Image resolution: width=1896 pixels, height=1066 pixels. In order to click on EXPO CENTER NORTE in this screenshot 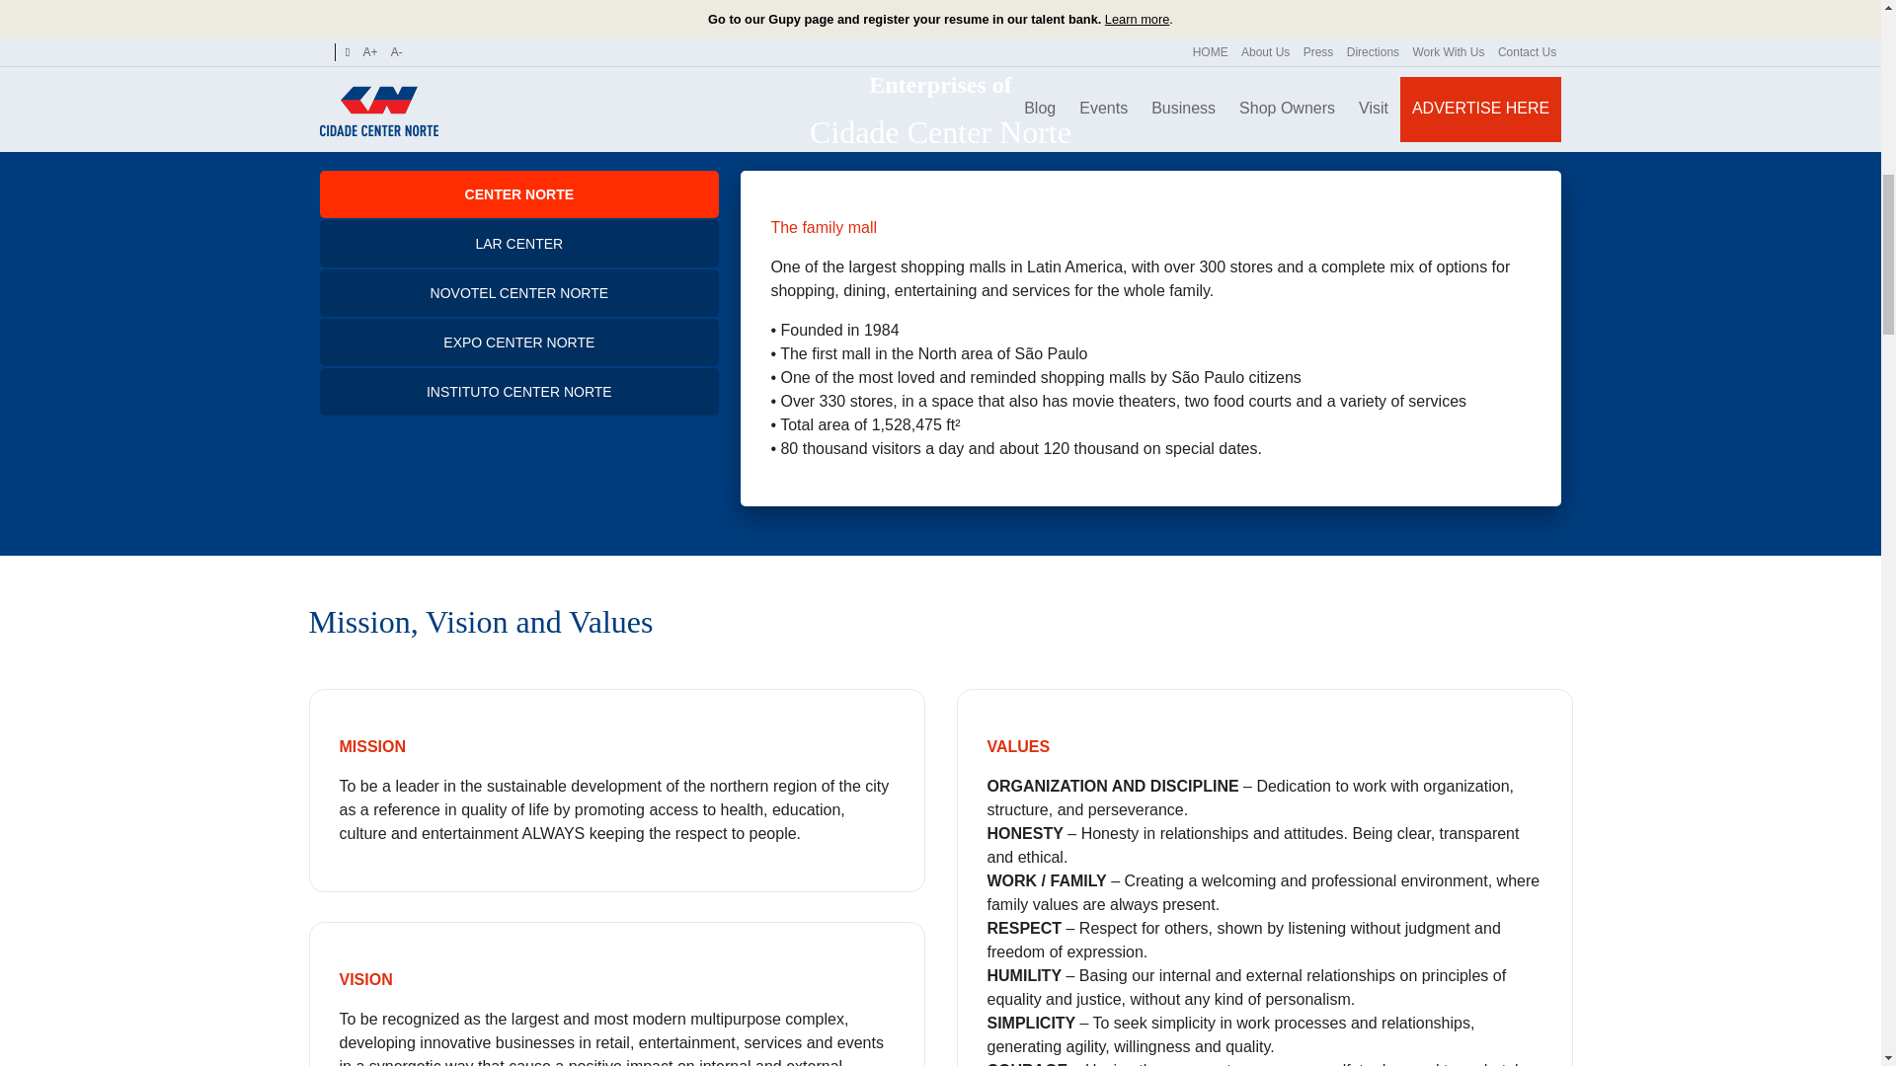, I will do `click(519, 342)`.